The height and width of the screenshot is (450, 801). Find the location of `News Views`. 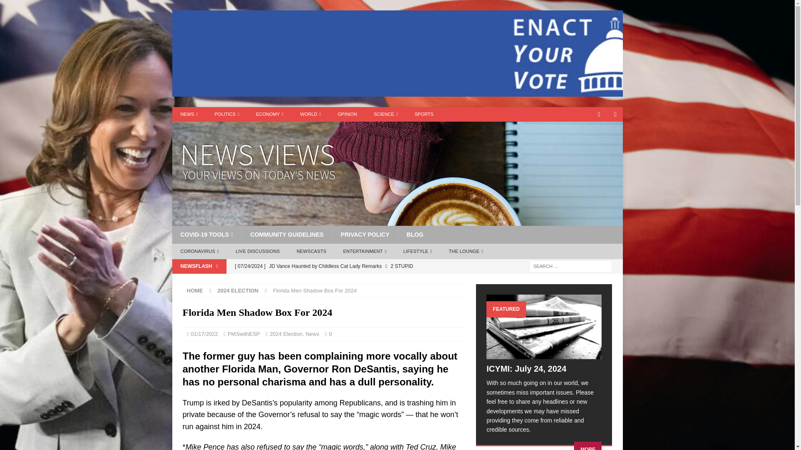

News Views is located at coordinates (397, 221).